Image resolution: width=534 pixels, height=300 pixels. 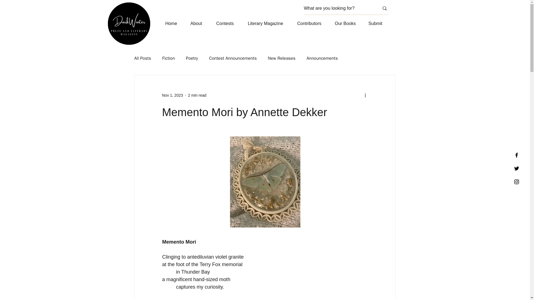 What do you see at coordinates (225, 23) in the screenshot?
I see `Contests` at bounding box center [225, 23].